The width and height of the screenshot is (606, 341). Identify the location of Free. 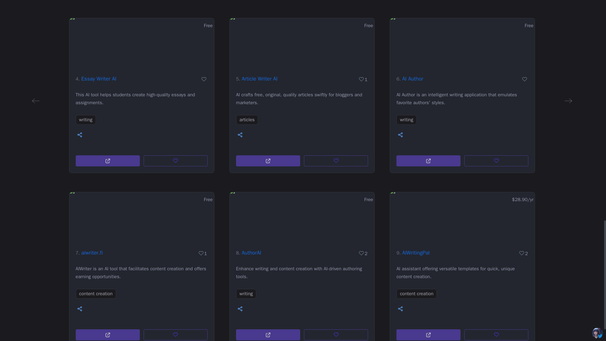
(141, 42).